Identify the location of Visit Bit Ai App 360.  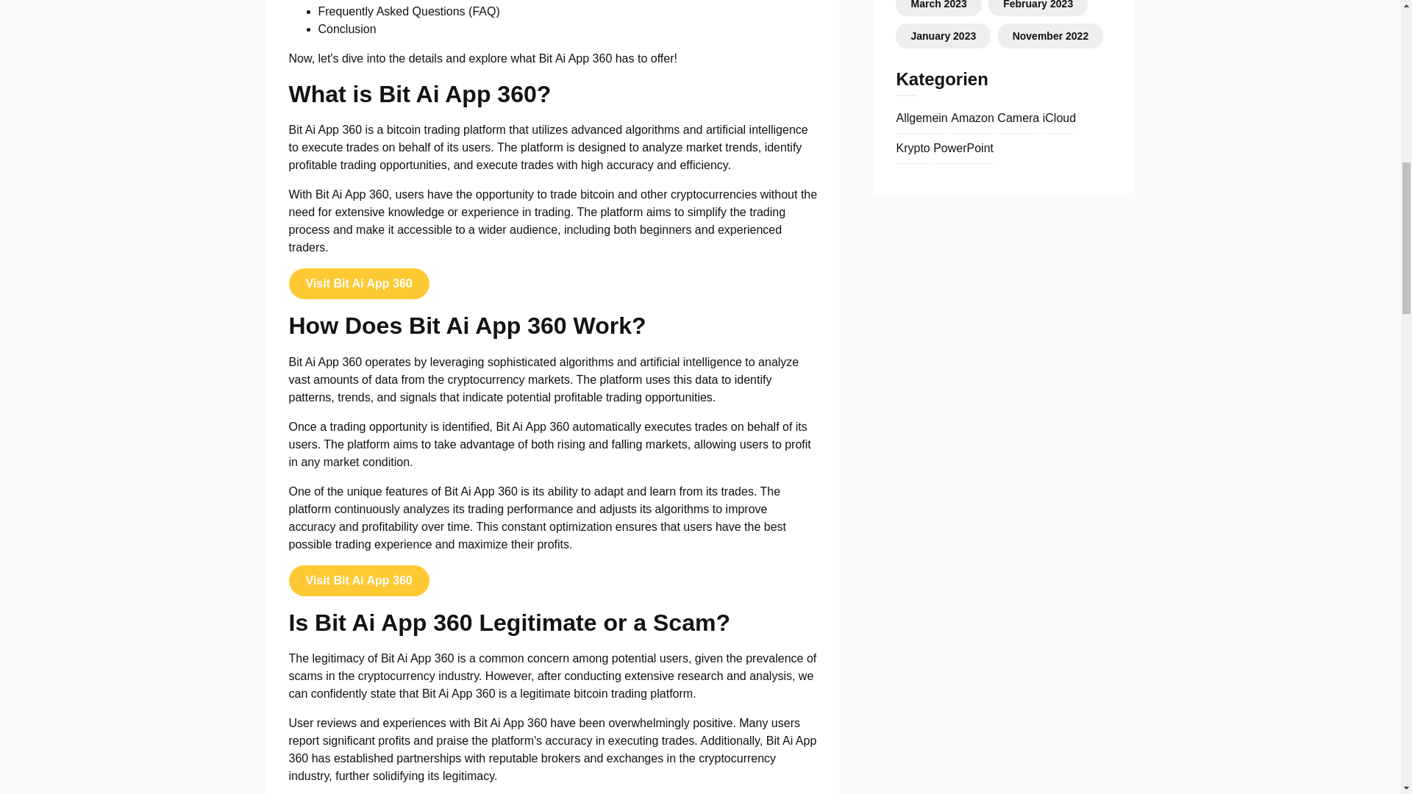
(358, 581).